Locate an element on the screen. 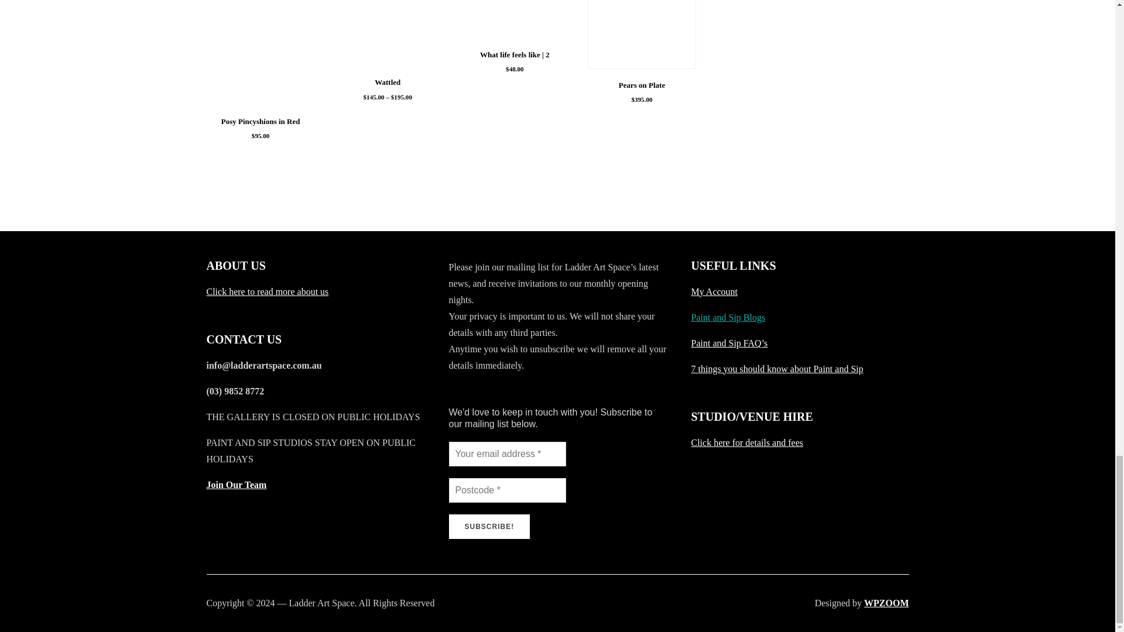 The width and height of the screenshot is (1124, 632). Subscribe! is located at coordinates (489, 527).